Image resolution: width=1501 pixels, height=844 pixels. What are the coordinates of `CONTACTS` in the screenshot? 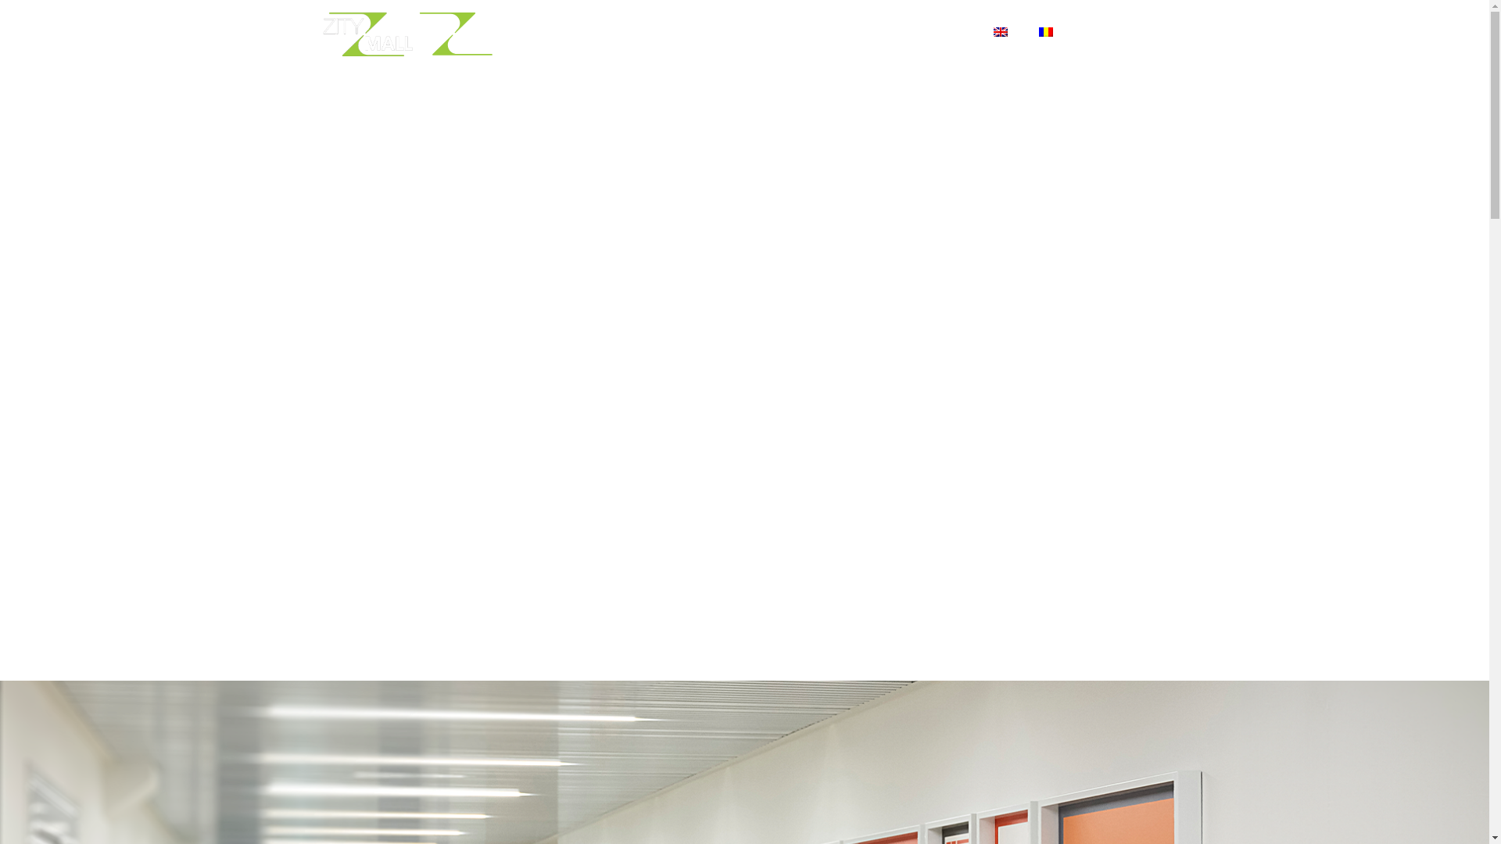 It's located at (916, 31).